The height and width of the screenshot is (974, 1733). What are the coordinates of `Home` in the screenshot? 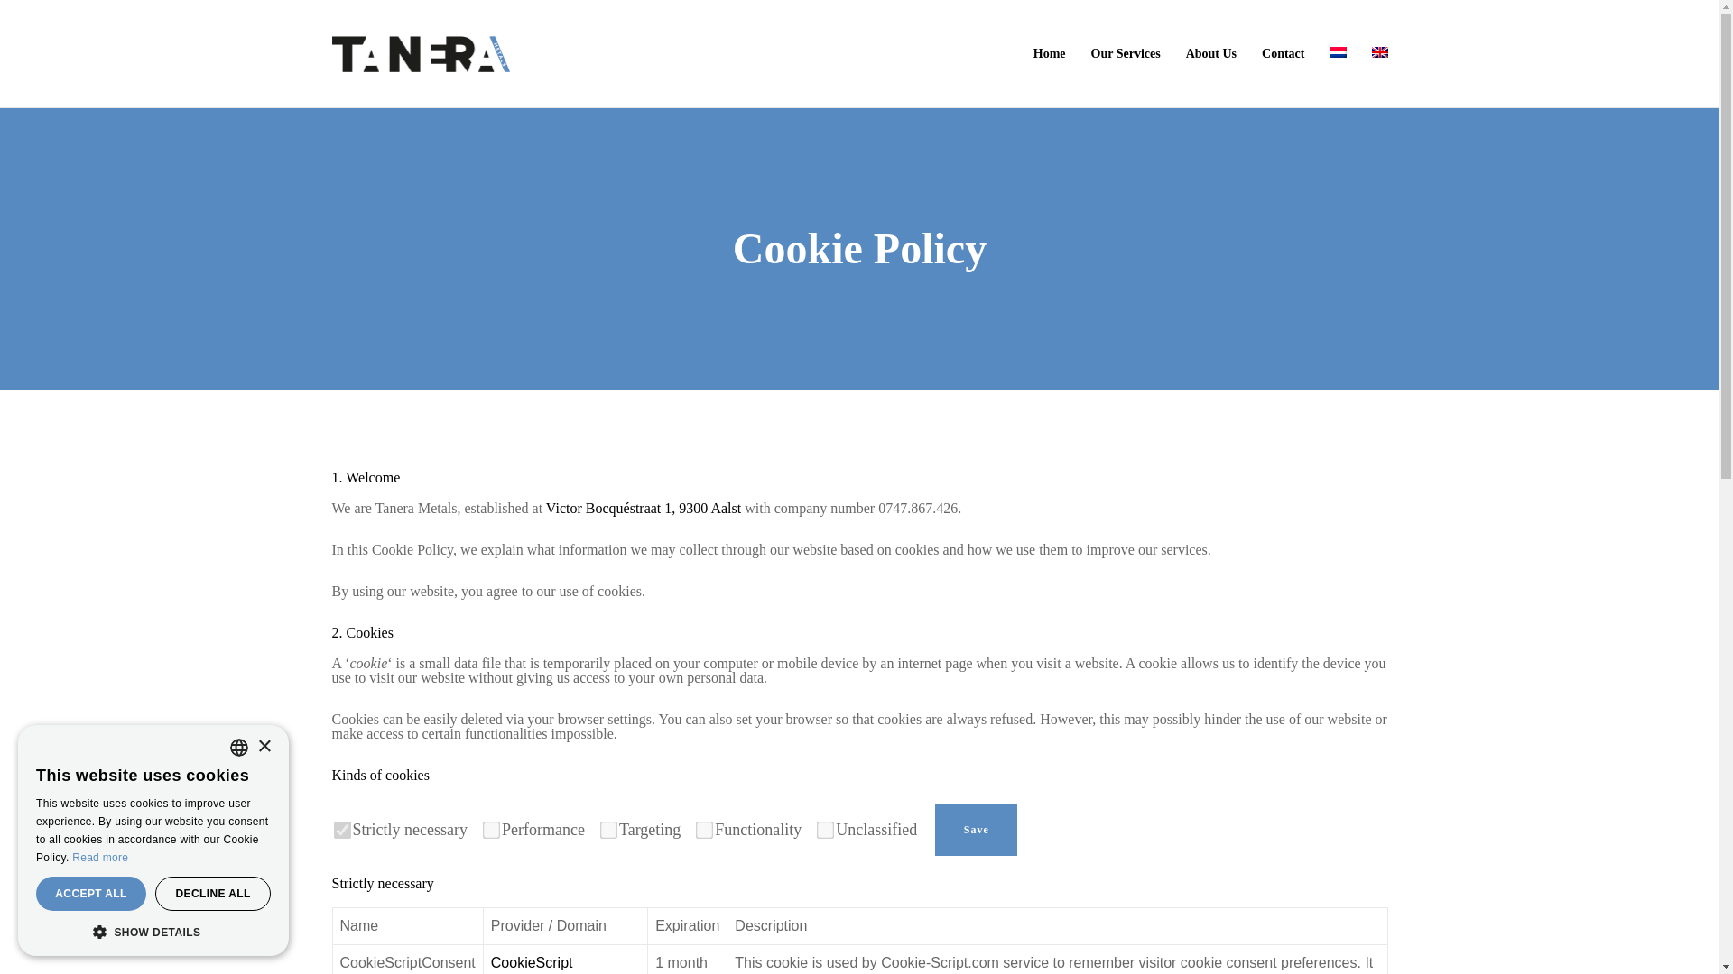 It's located at (1036, 54).